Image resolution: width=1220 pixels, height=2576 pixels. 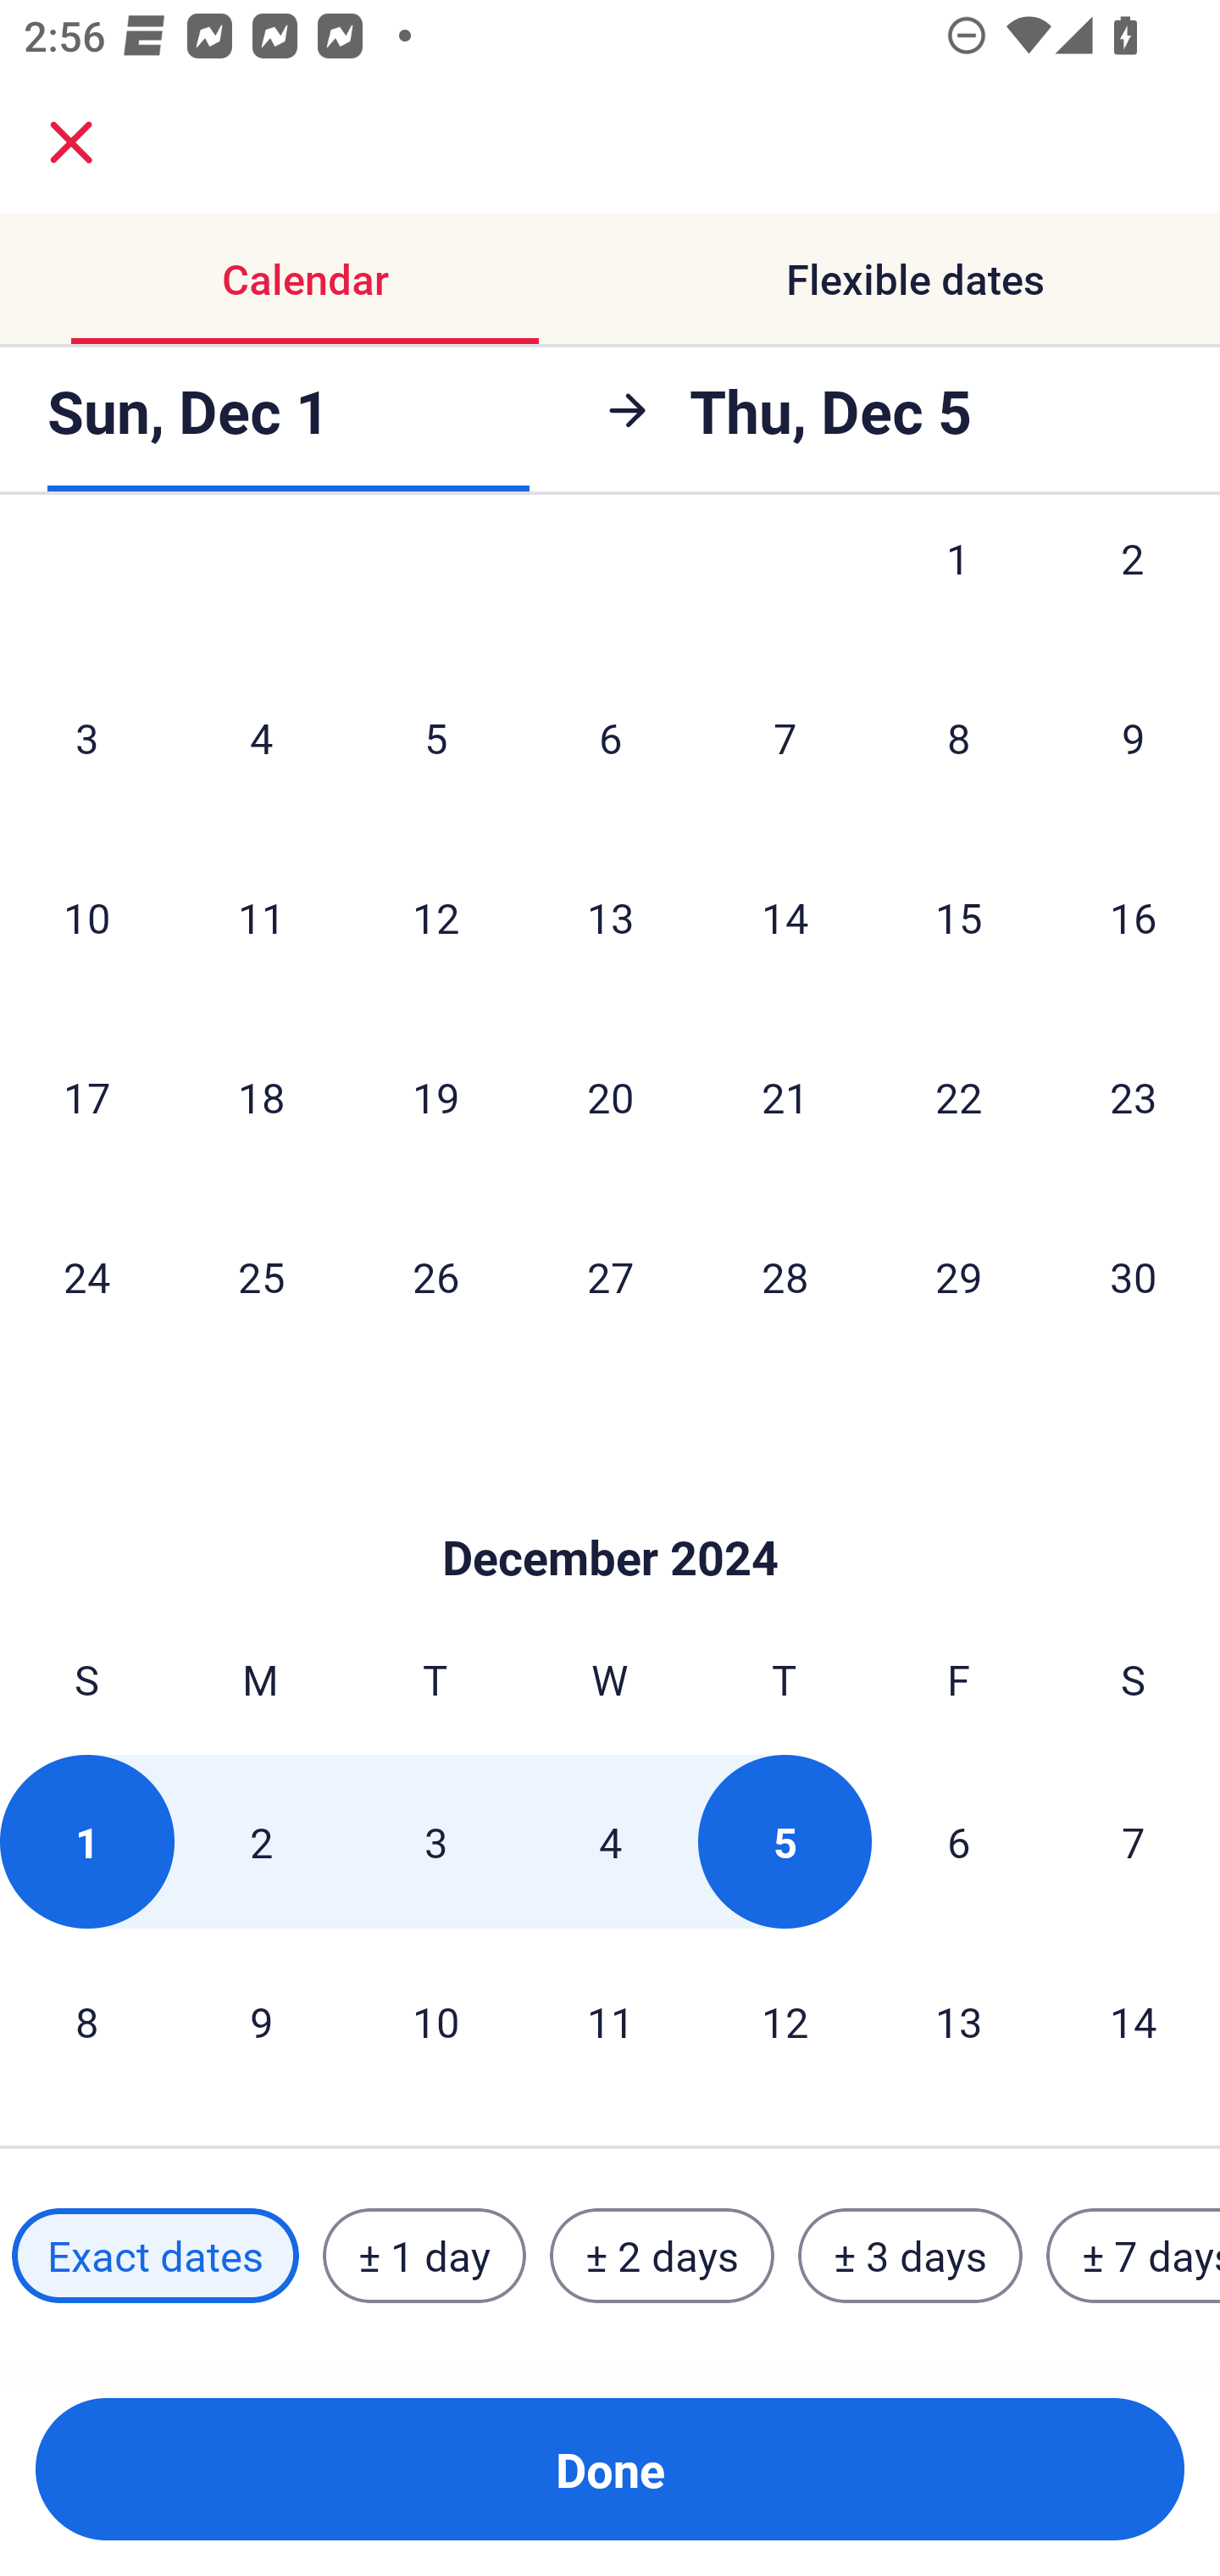 What do you see at coordinates (435, 737) in the screenshot?
I see `5 Tuesday, November 5, 2024` at bounding box center [435, 737].